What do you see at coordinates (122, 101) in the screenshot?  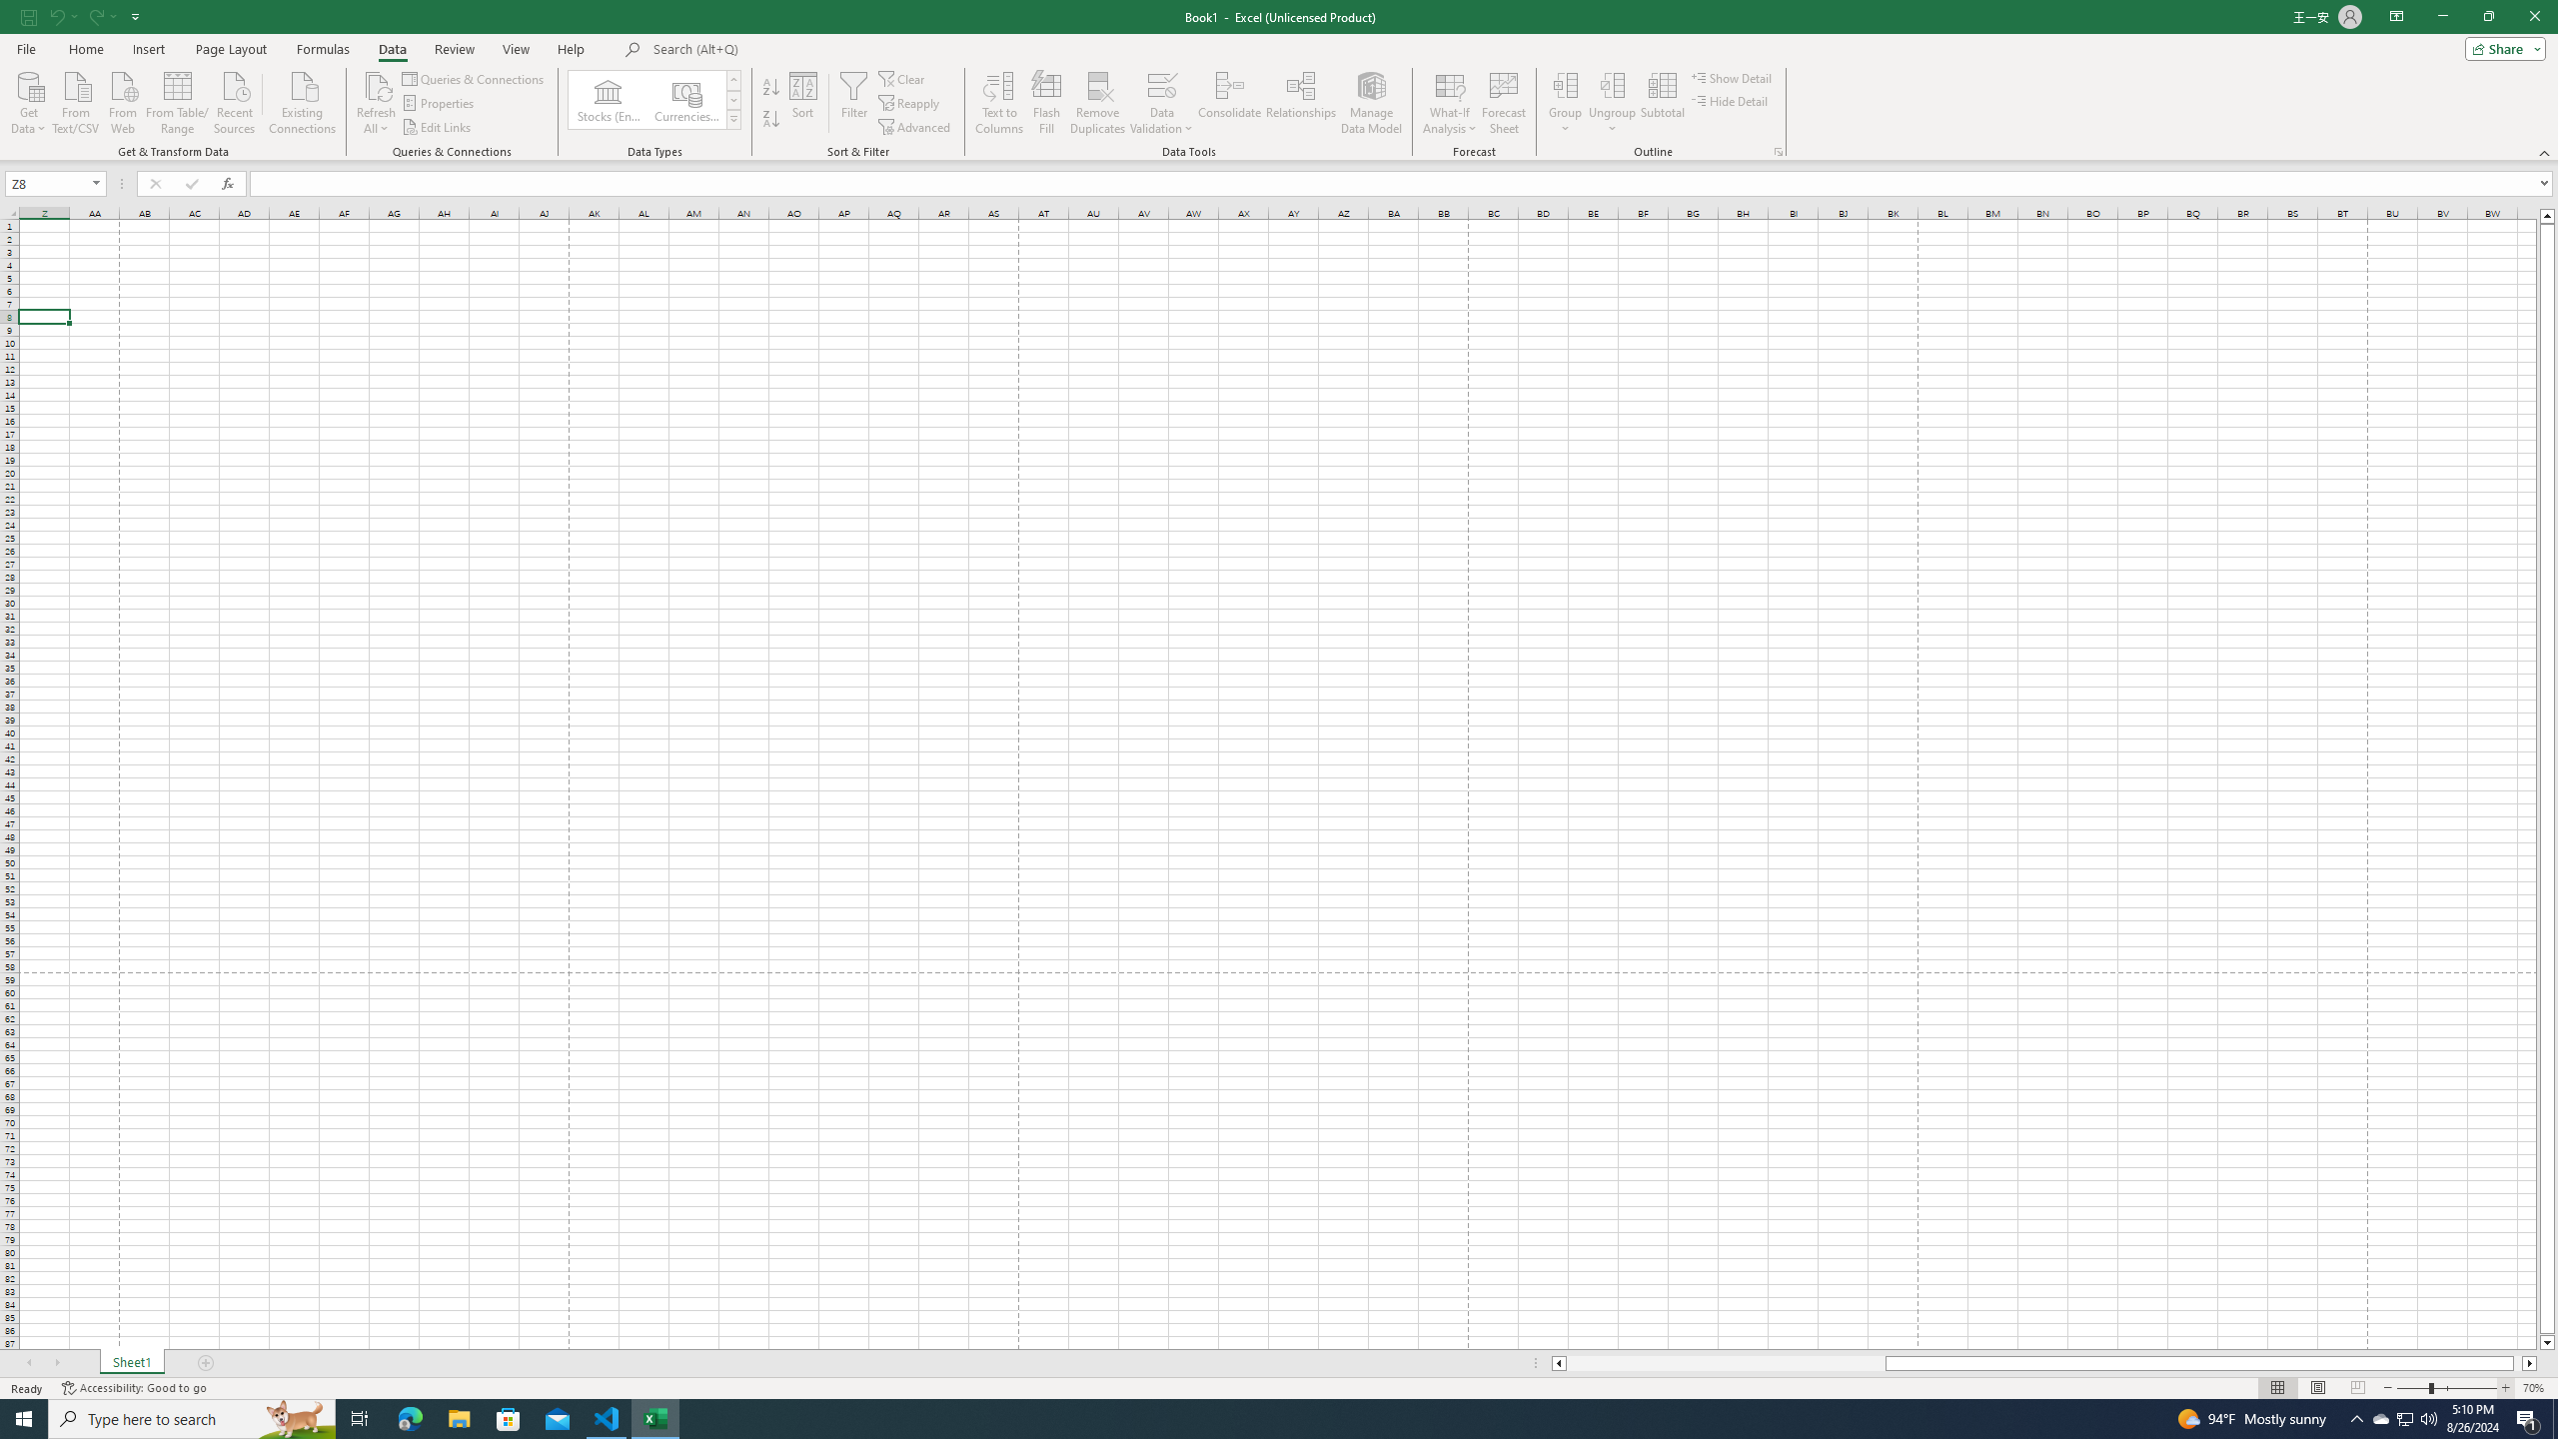 I see `From Web` at bounding box center [122, 101].